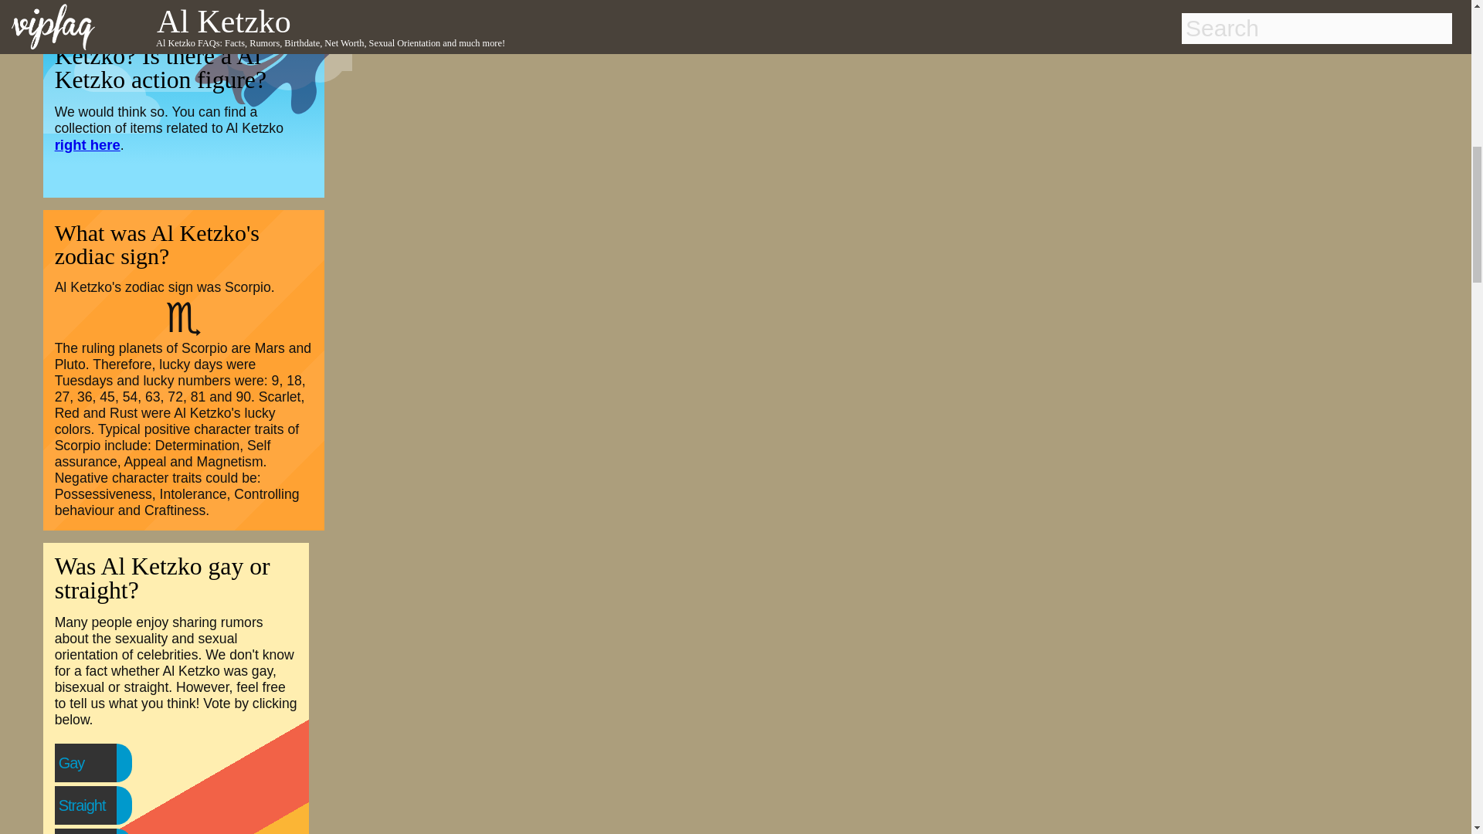  What do you see at coordinates (87, 144) in the screenshot?
I see `right here` at bounding box center [87, 144].